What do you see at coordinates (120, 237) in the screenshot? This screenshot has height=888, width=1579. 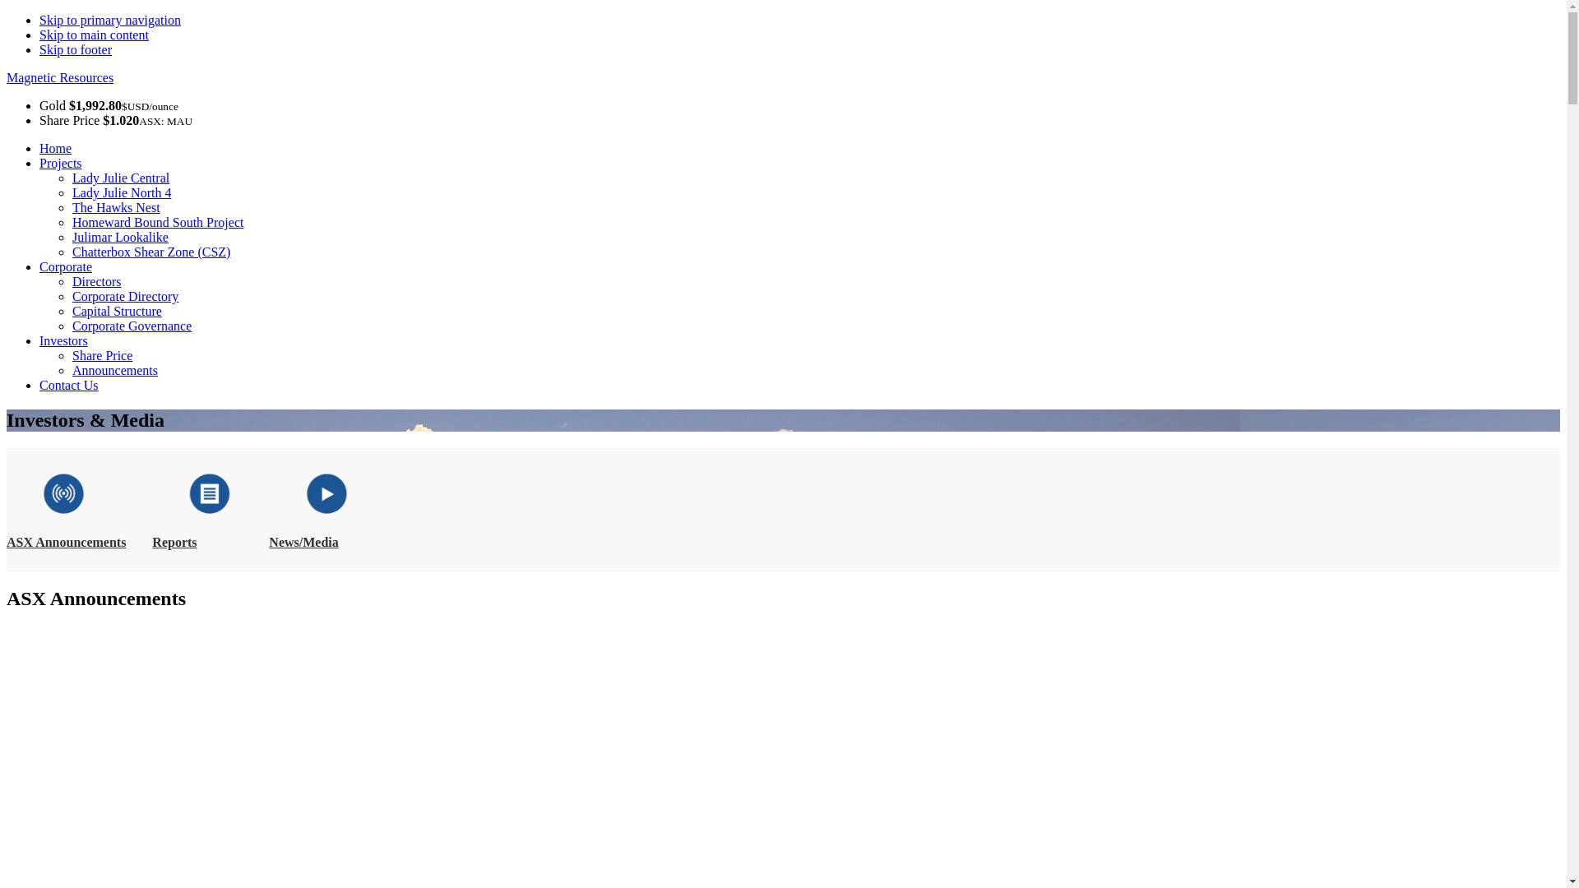 I see `Julimar Lookalike` at bounding box center [120, 237].